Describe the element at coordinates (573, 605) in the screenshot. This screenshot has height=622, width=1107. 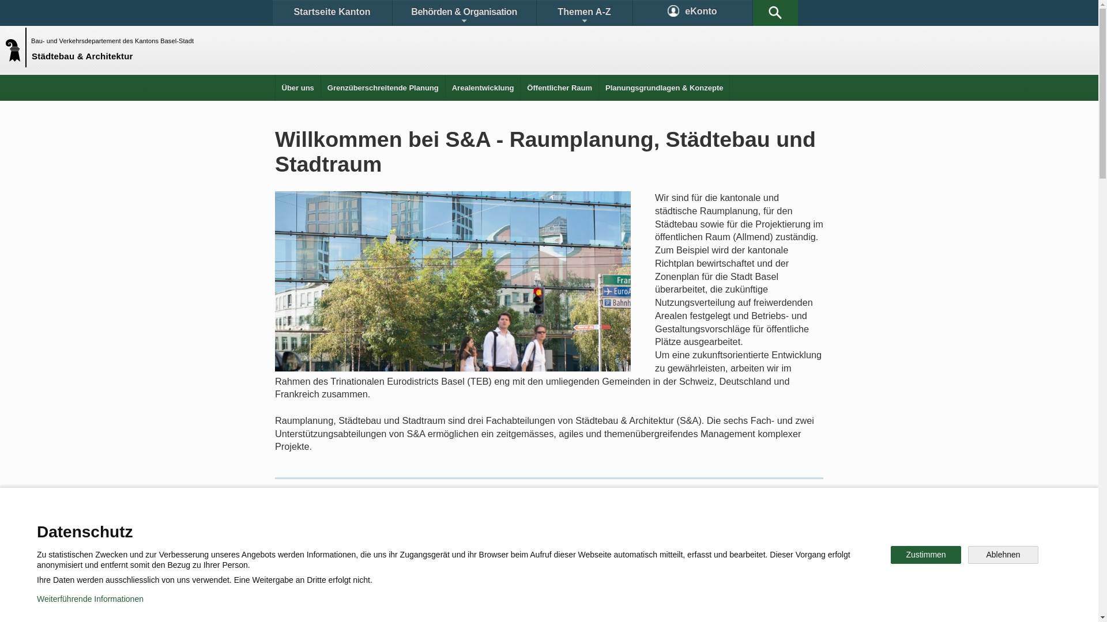
I see `Zur mobilen Ansicht` at that location.